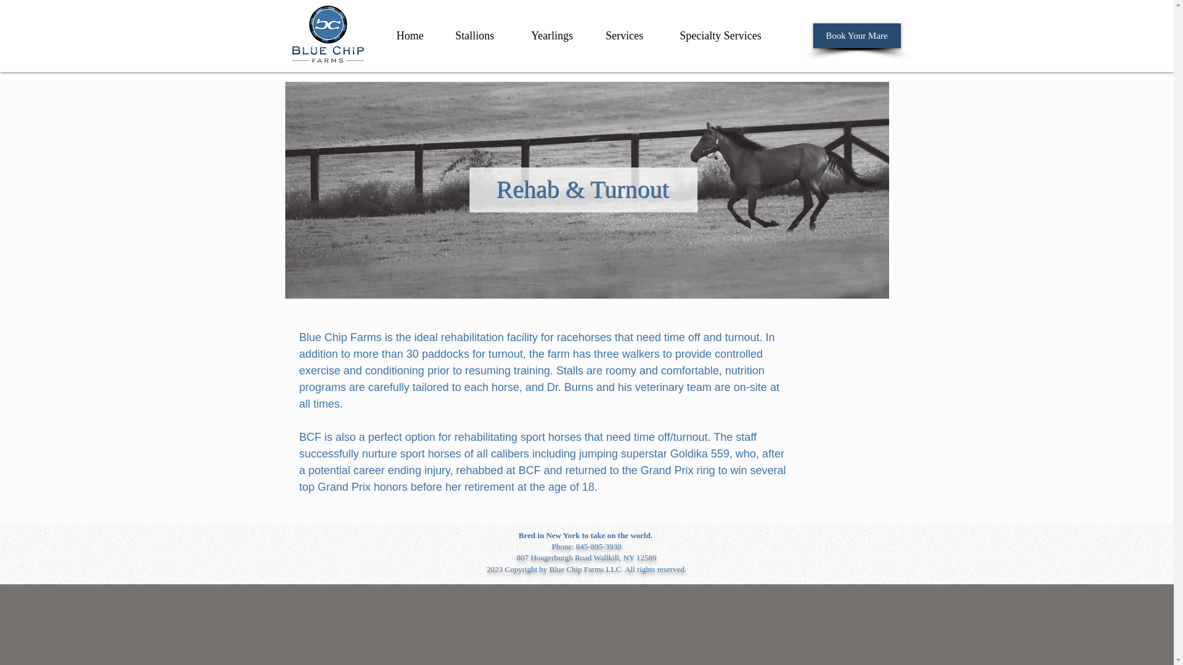 This screenshot has width=1183, height=665. I want to click on Home, so click(410, 35).